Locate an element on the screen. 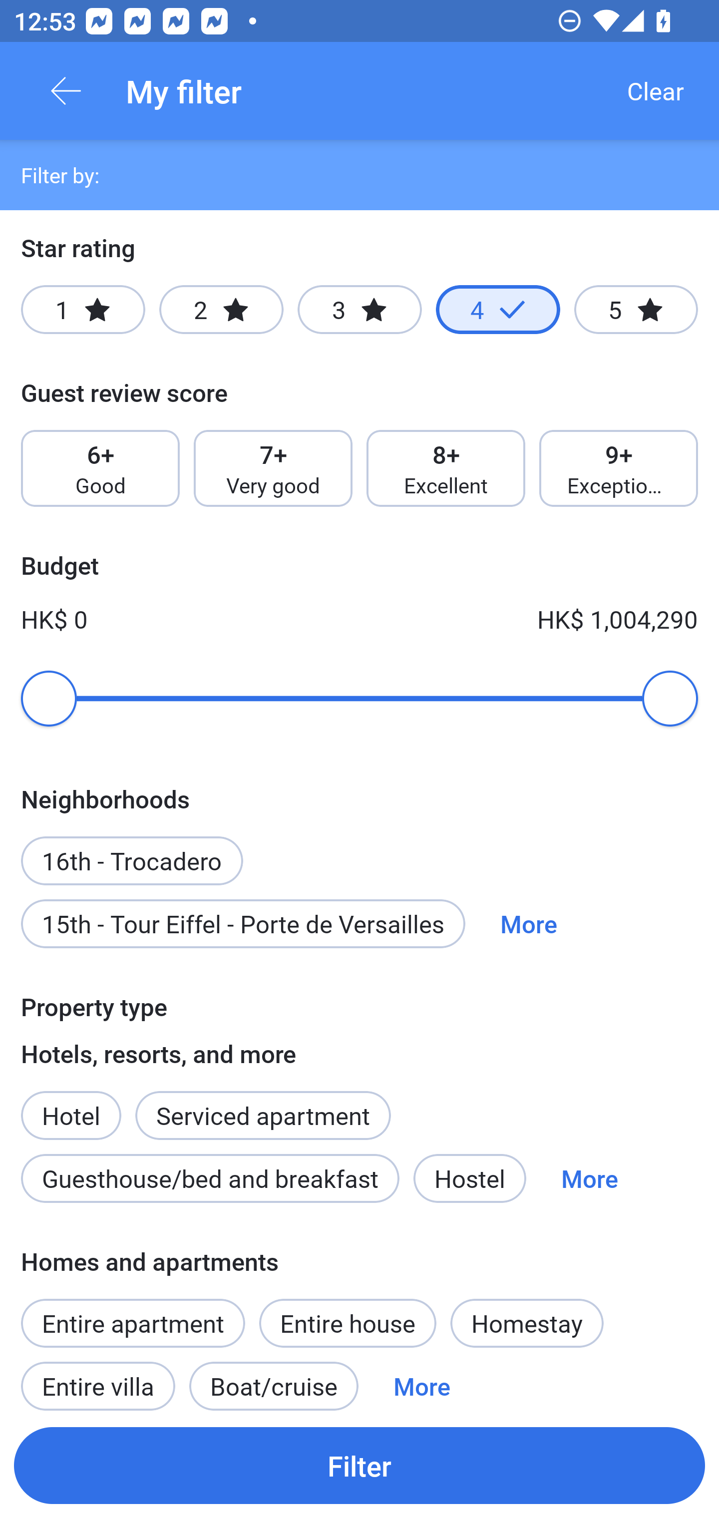 The height and width of the screenshot is (1518, 719). Boat/cruise is located at coordinates (274, 1379).